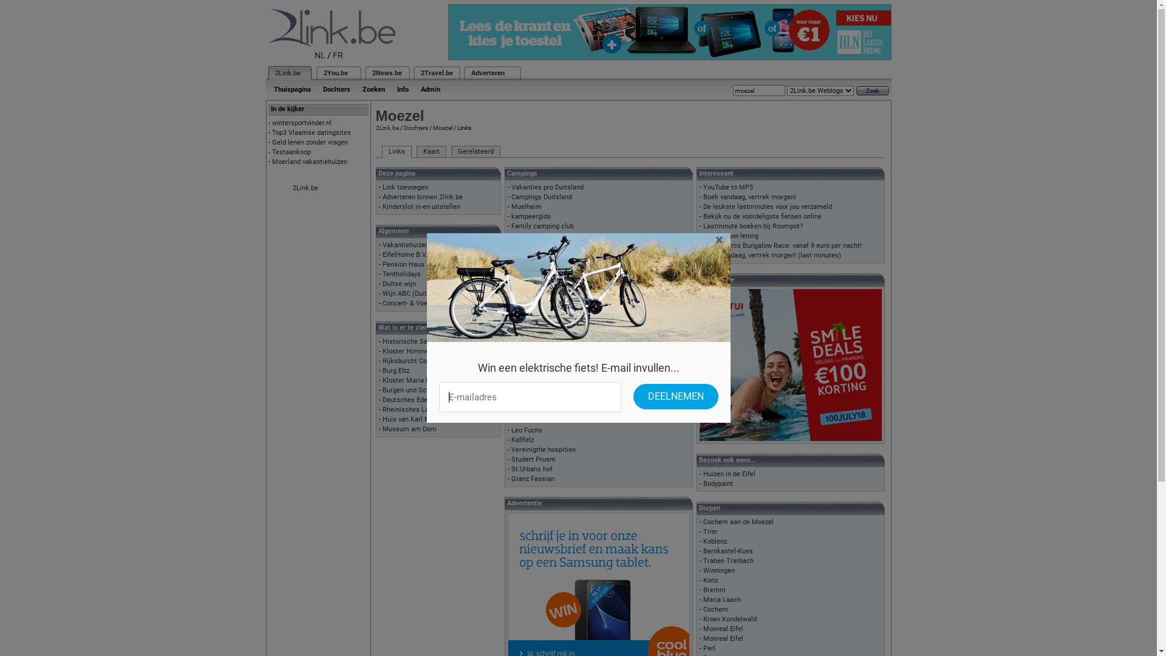 The height and width of the screenshot is (656, 1166). I want to click on Huizen in de Eifel, so click(729, 474).